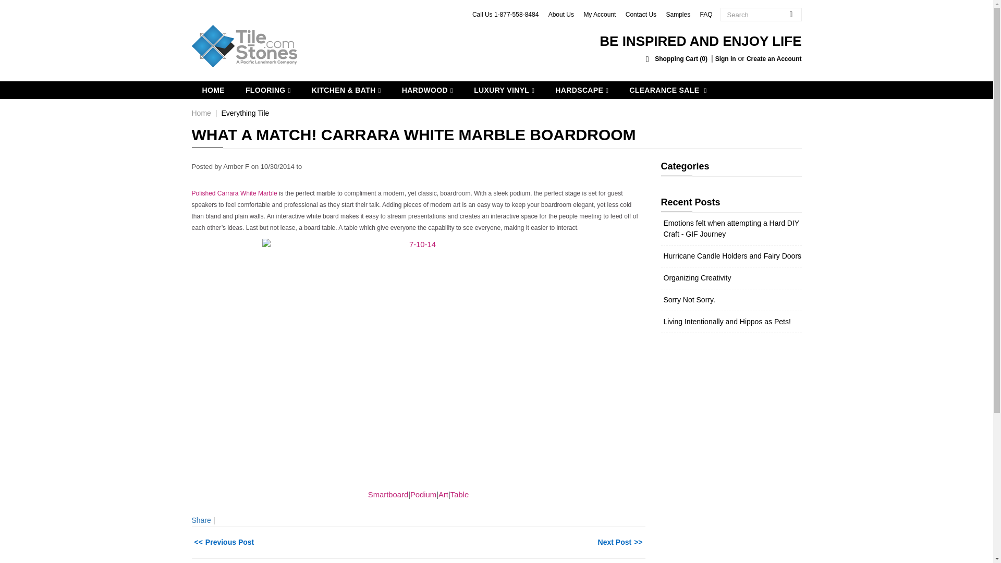  I want to click on 1-877-558-8484, so click(516, 14).